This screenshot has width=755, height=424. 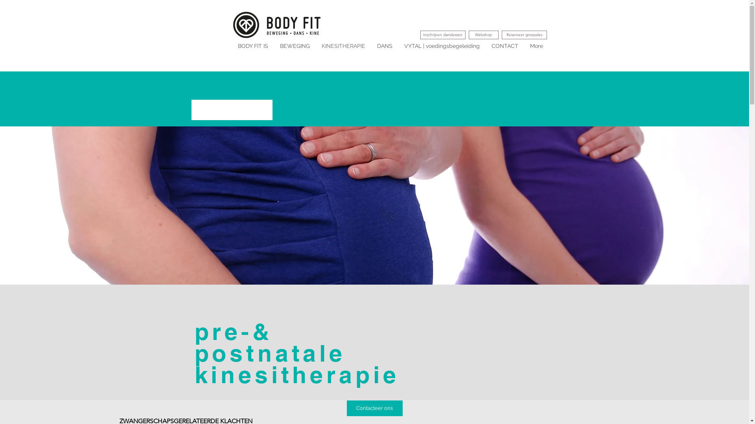 I want to click on BEWEGING, so click(x=295, y=49).